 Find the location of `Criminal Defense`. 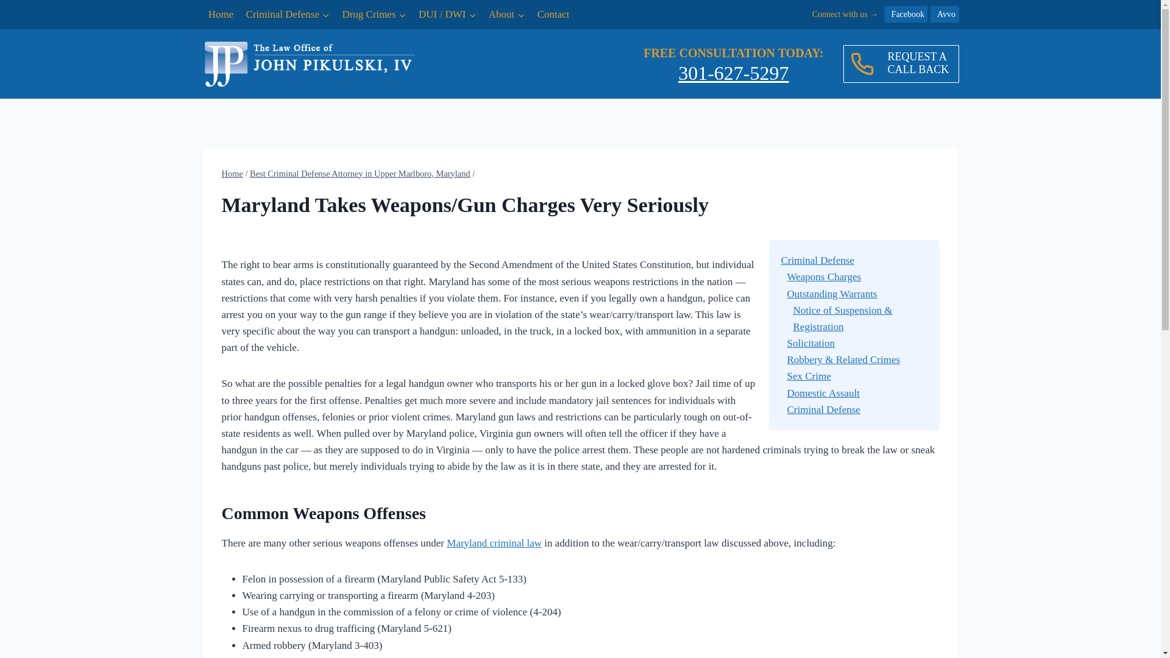

Criminal Defense is located at coordinates (288, 15).